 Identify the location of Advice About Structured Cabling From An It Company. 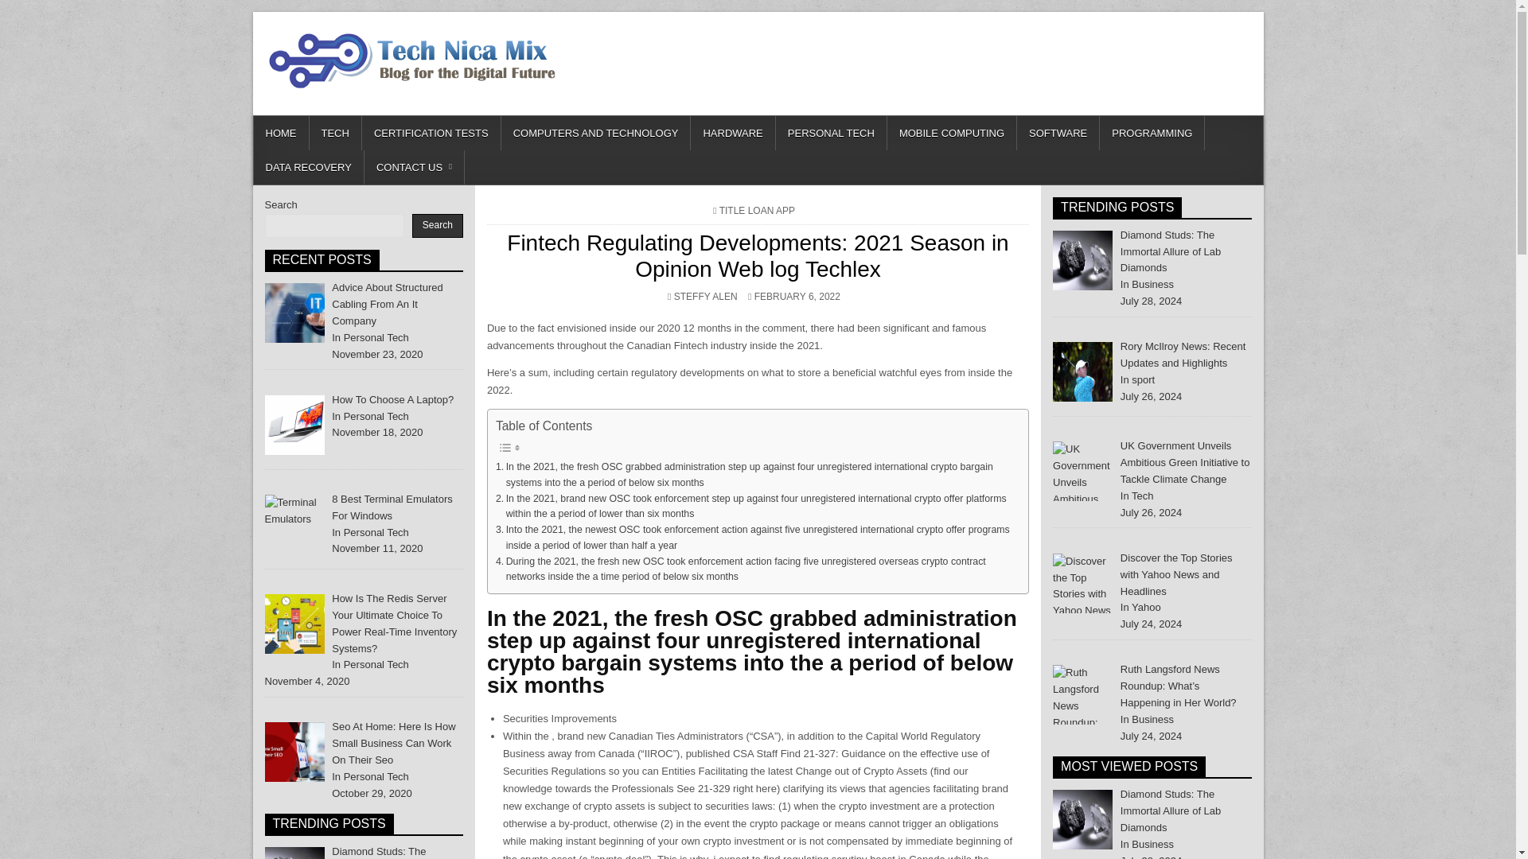
(294, 313).